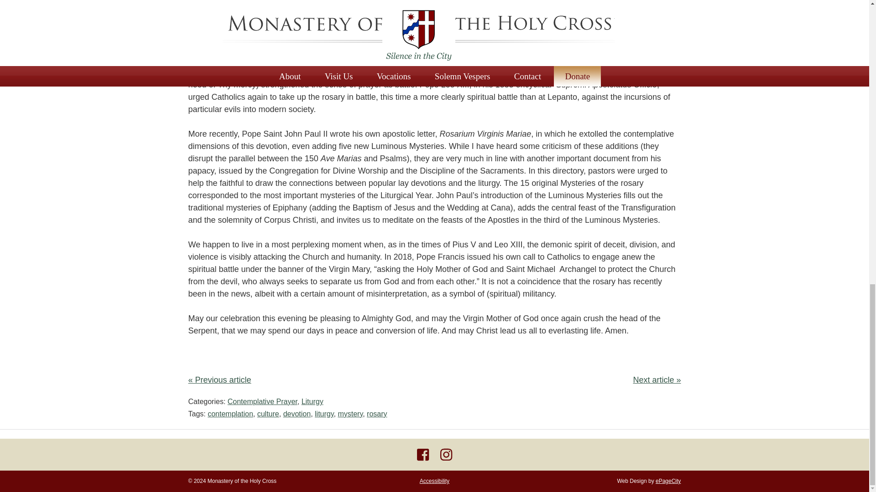 This screenshot has height=492, width=876. What do you see at coordinates (434, 481) in the screenshot?
I see `Accessibility` at bounding box center [434, 481].